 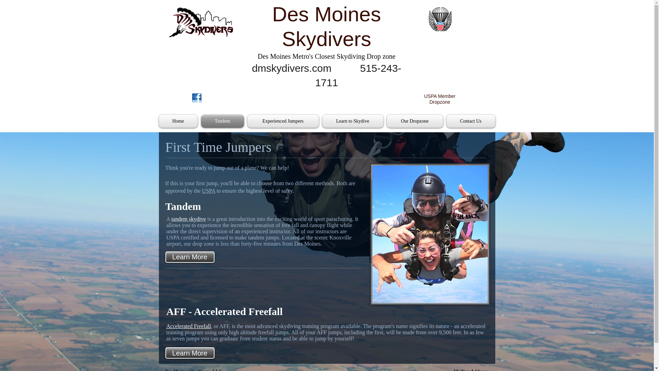 What do you see at coordinates (178, 121) in the screenshot?
I see `Home` at bounding box center [178, 121].